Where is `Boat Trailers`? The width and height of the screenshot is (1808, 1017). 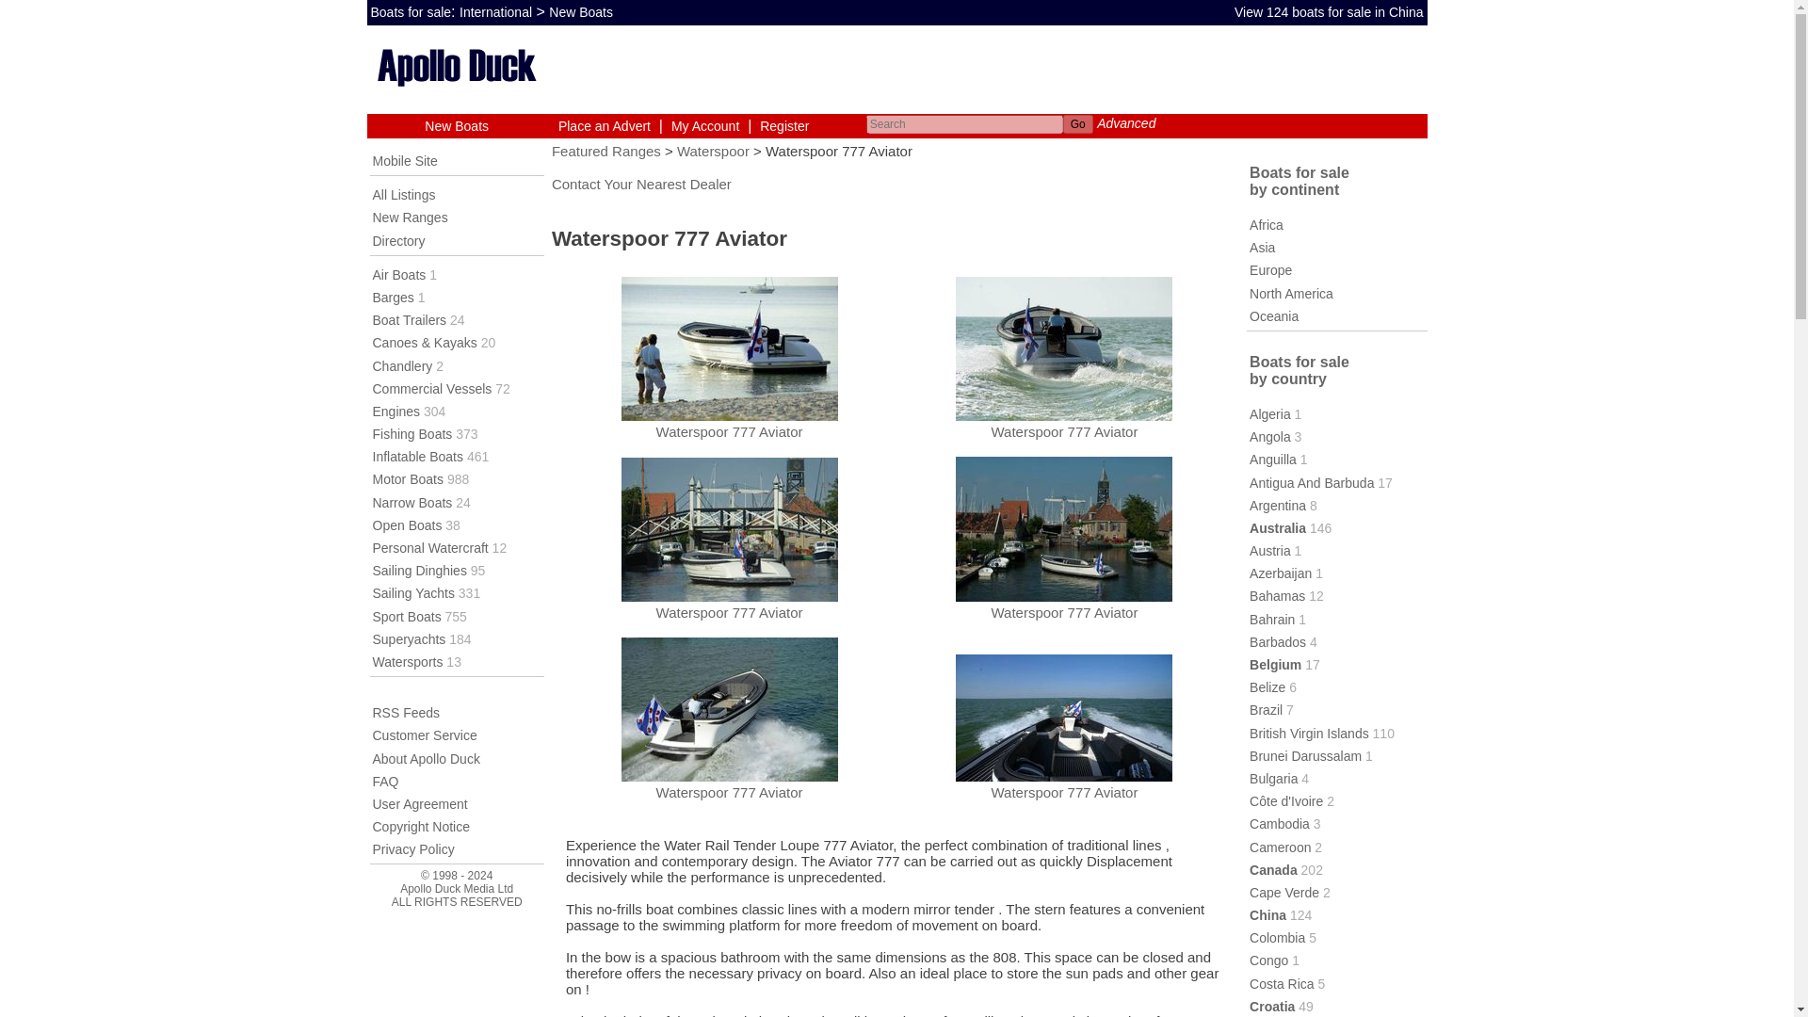
Boat Trailers is located at coordinates (409, 319).